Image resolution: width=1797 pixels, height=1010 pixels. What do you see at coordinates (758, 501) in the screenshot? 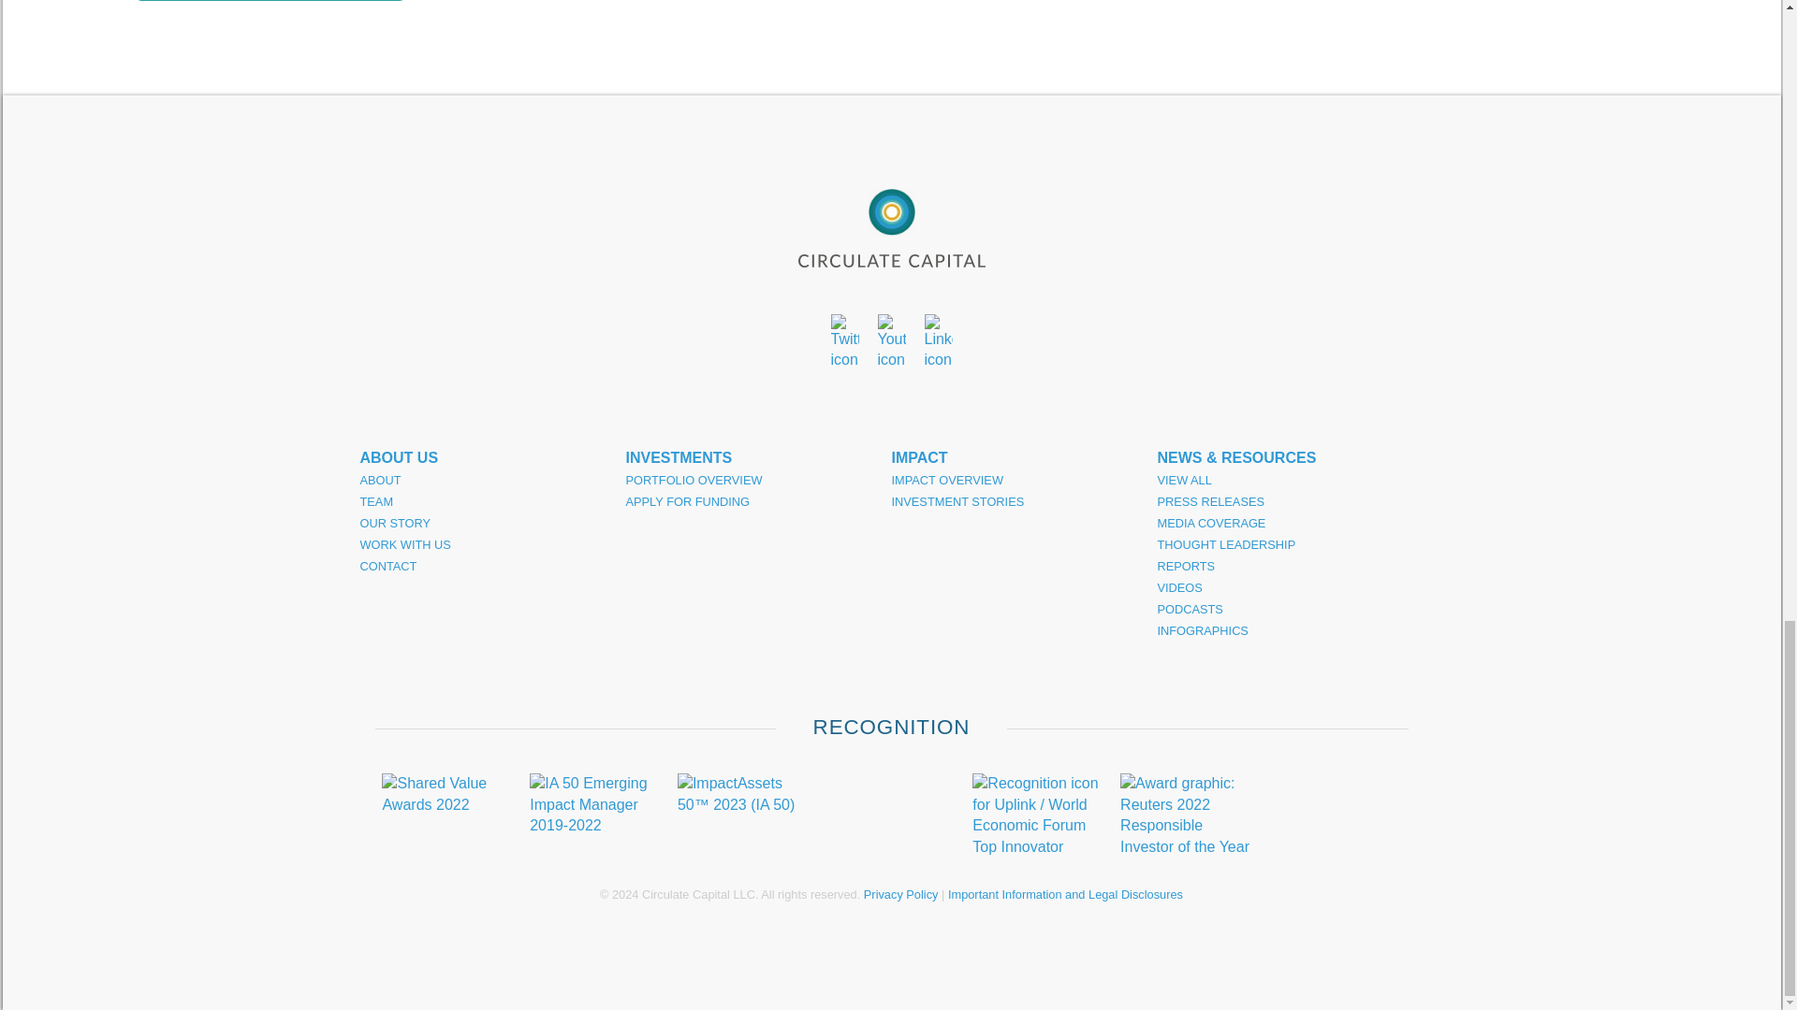
I see `APPLY FOR FUNDING` at bounding box center [758, 501].